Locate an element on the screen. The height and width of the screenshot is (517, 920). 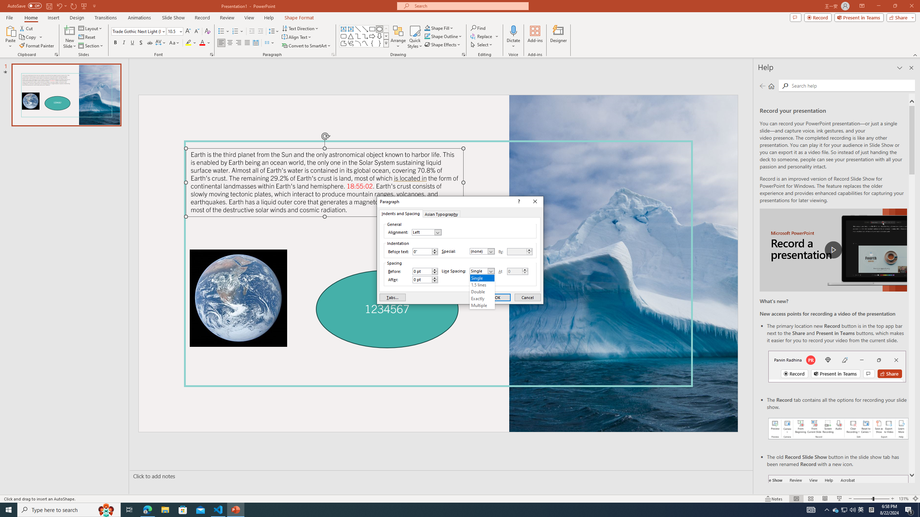
Before text is located at coordinates (425, 252).